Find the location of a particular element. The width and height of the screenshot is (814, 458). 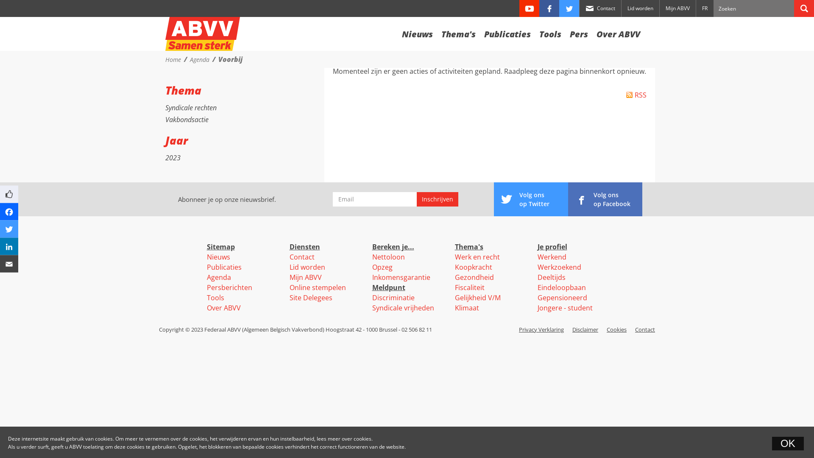

Werkend is located at coordinates (552, 257).